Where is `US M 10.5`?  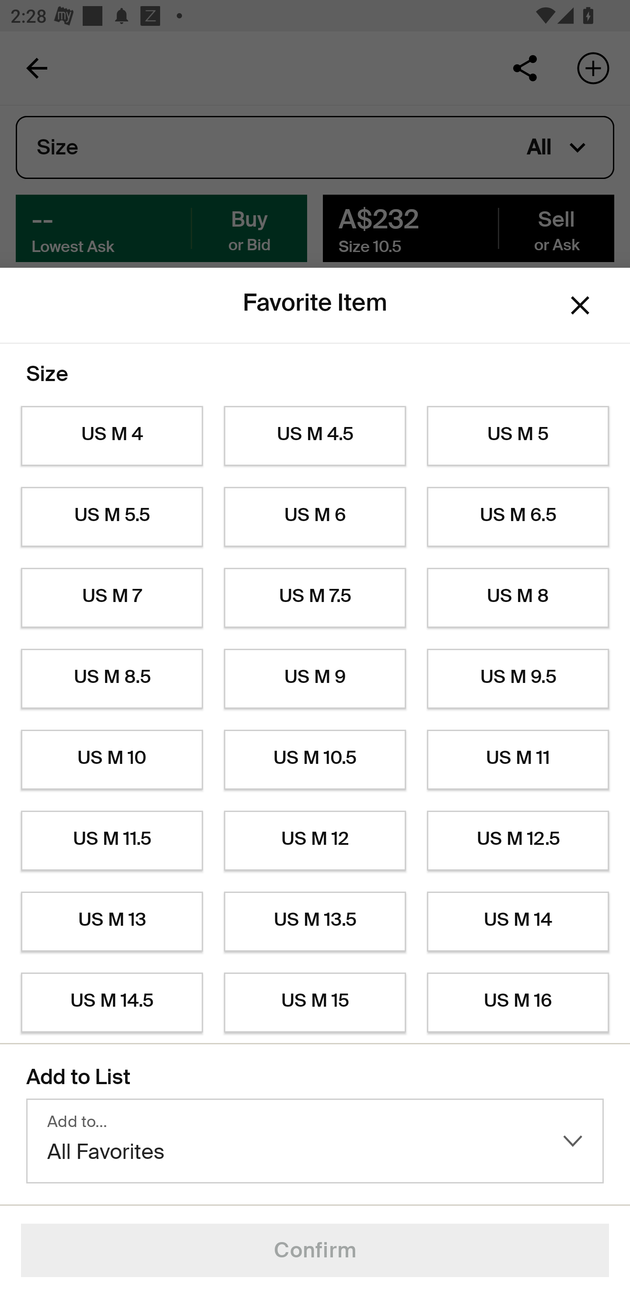 US M 10.5 is located at coordinates (315, 759).